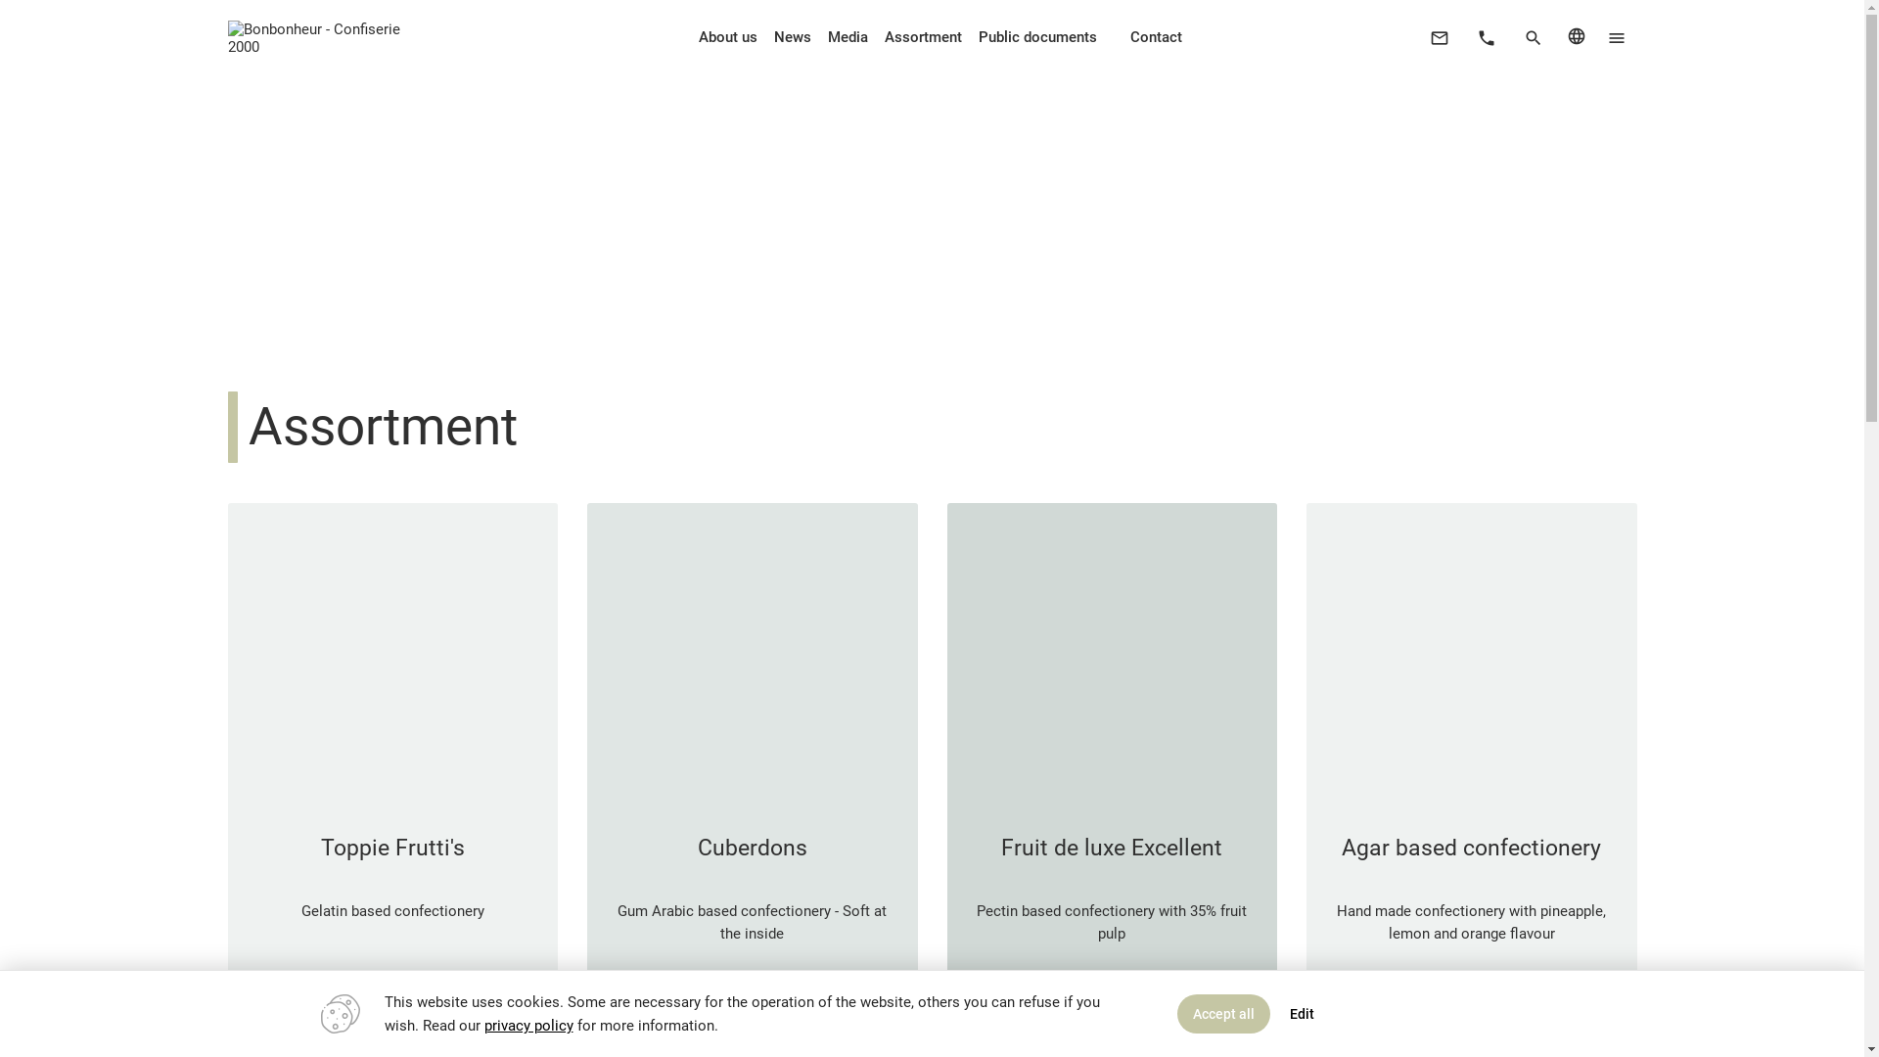 The height and width of the screenshot is (1057, 1879). What do you see at coordinates (1533, 38) in the screenshot?
I see `search` at bounding box center [1533, 38].